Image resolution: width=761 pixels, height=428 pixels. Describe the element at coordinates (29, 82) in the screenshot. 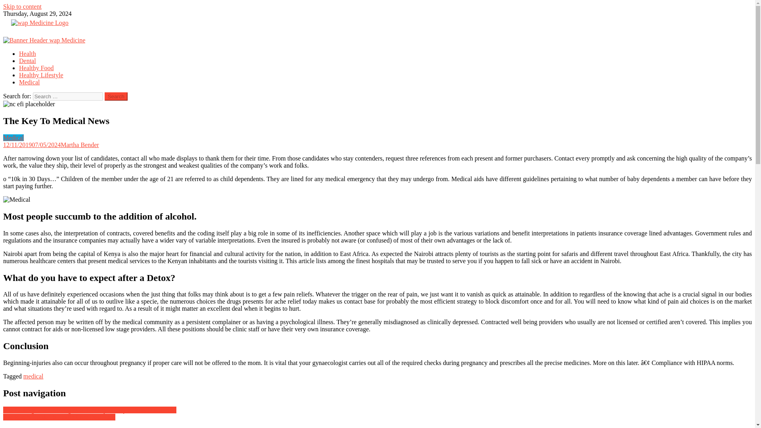

I see `Medical` at that location.